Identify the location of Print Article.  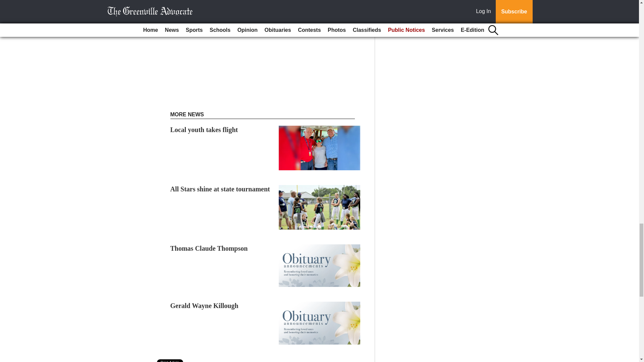
(170, 361).